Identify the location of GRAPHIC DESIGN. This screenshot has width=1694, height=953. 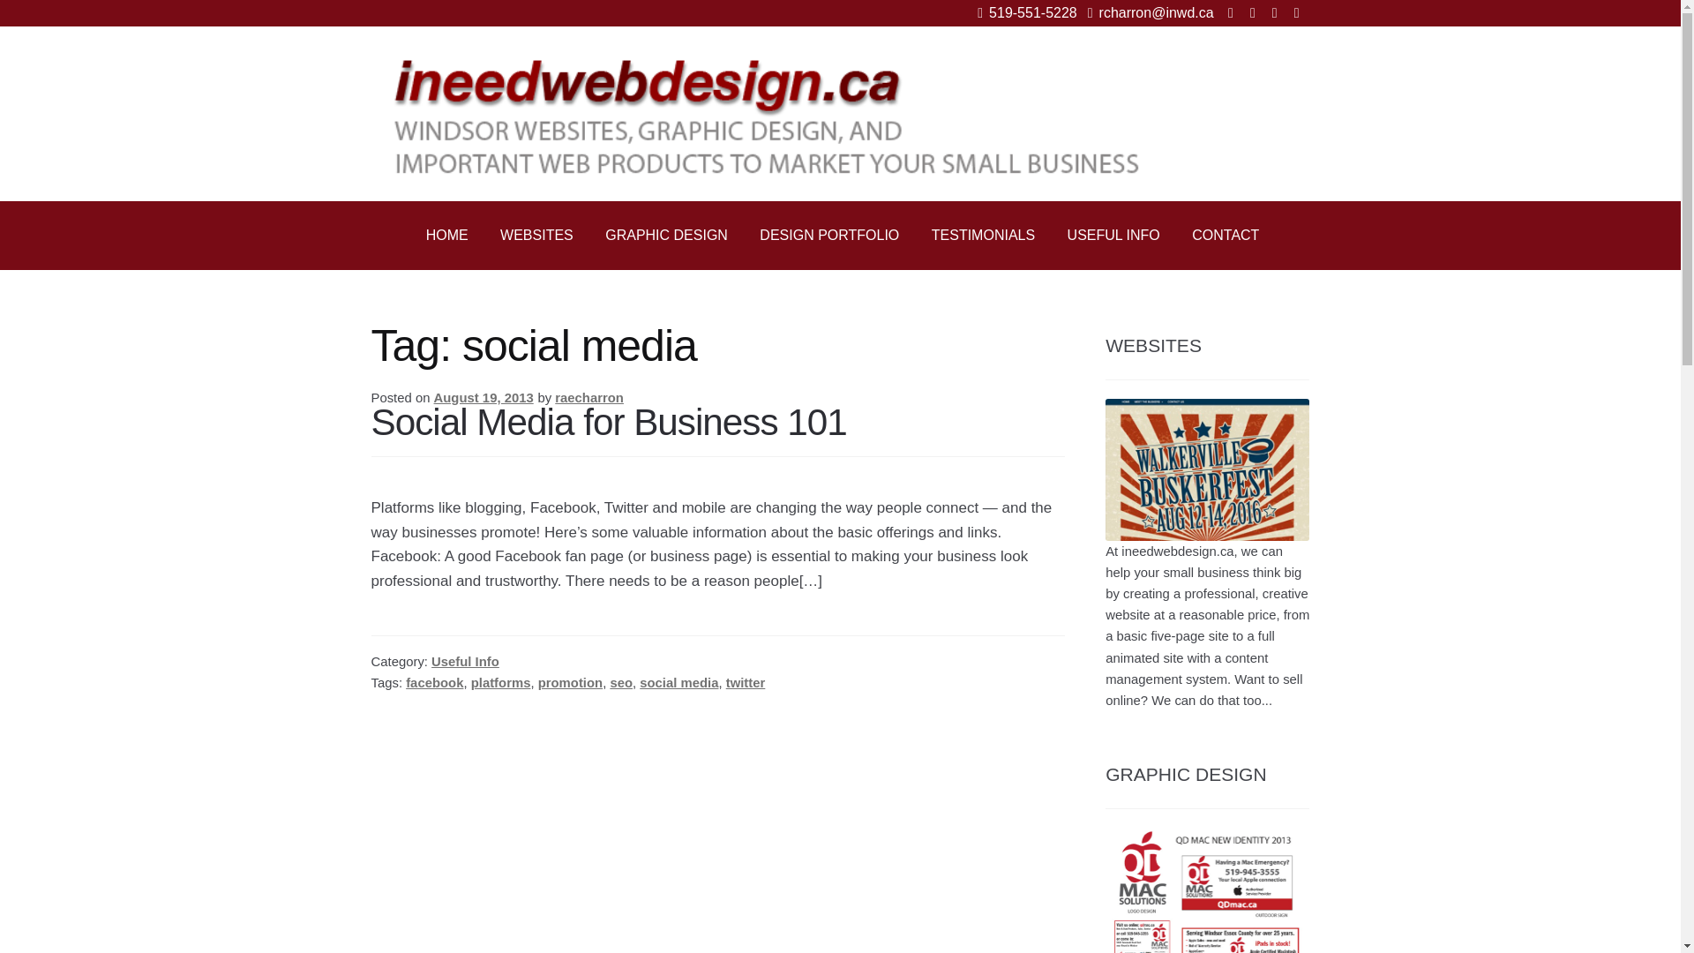
(666, 235).